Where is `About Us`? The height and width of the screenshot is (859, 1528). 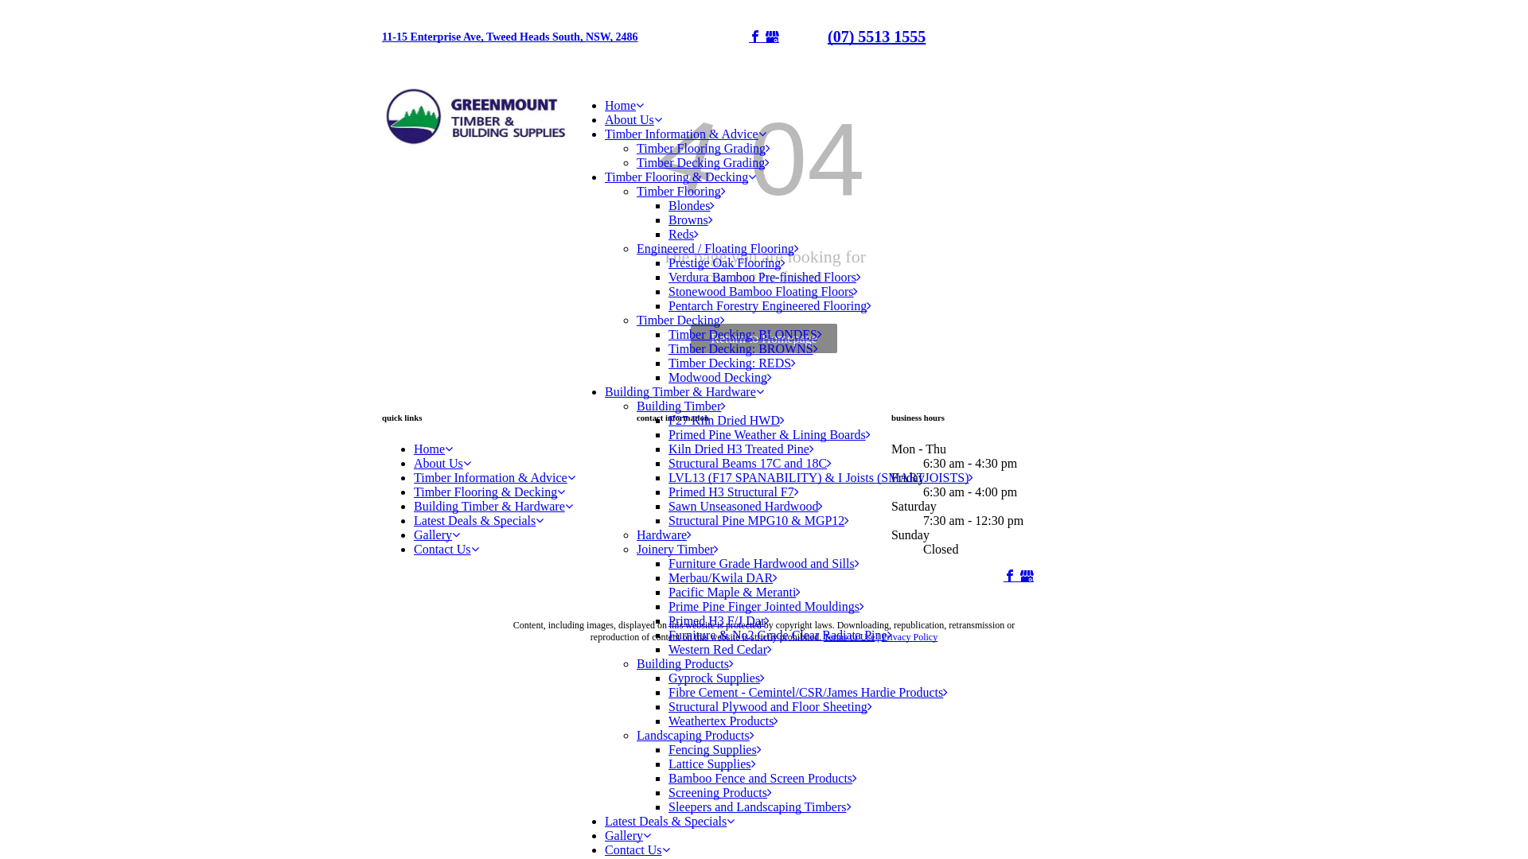 About Us is located at coordinates (633, 119).